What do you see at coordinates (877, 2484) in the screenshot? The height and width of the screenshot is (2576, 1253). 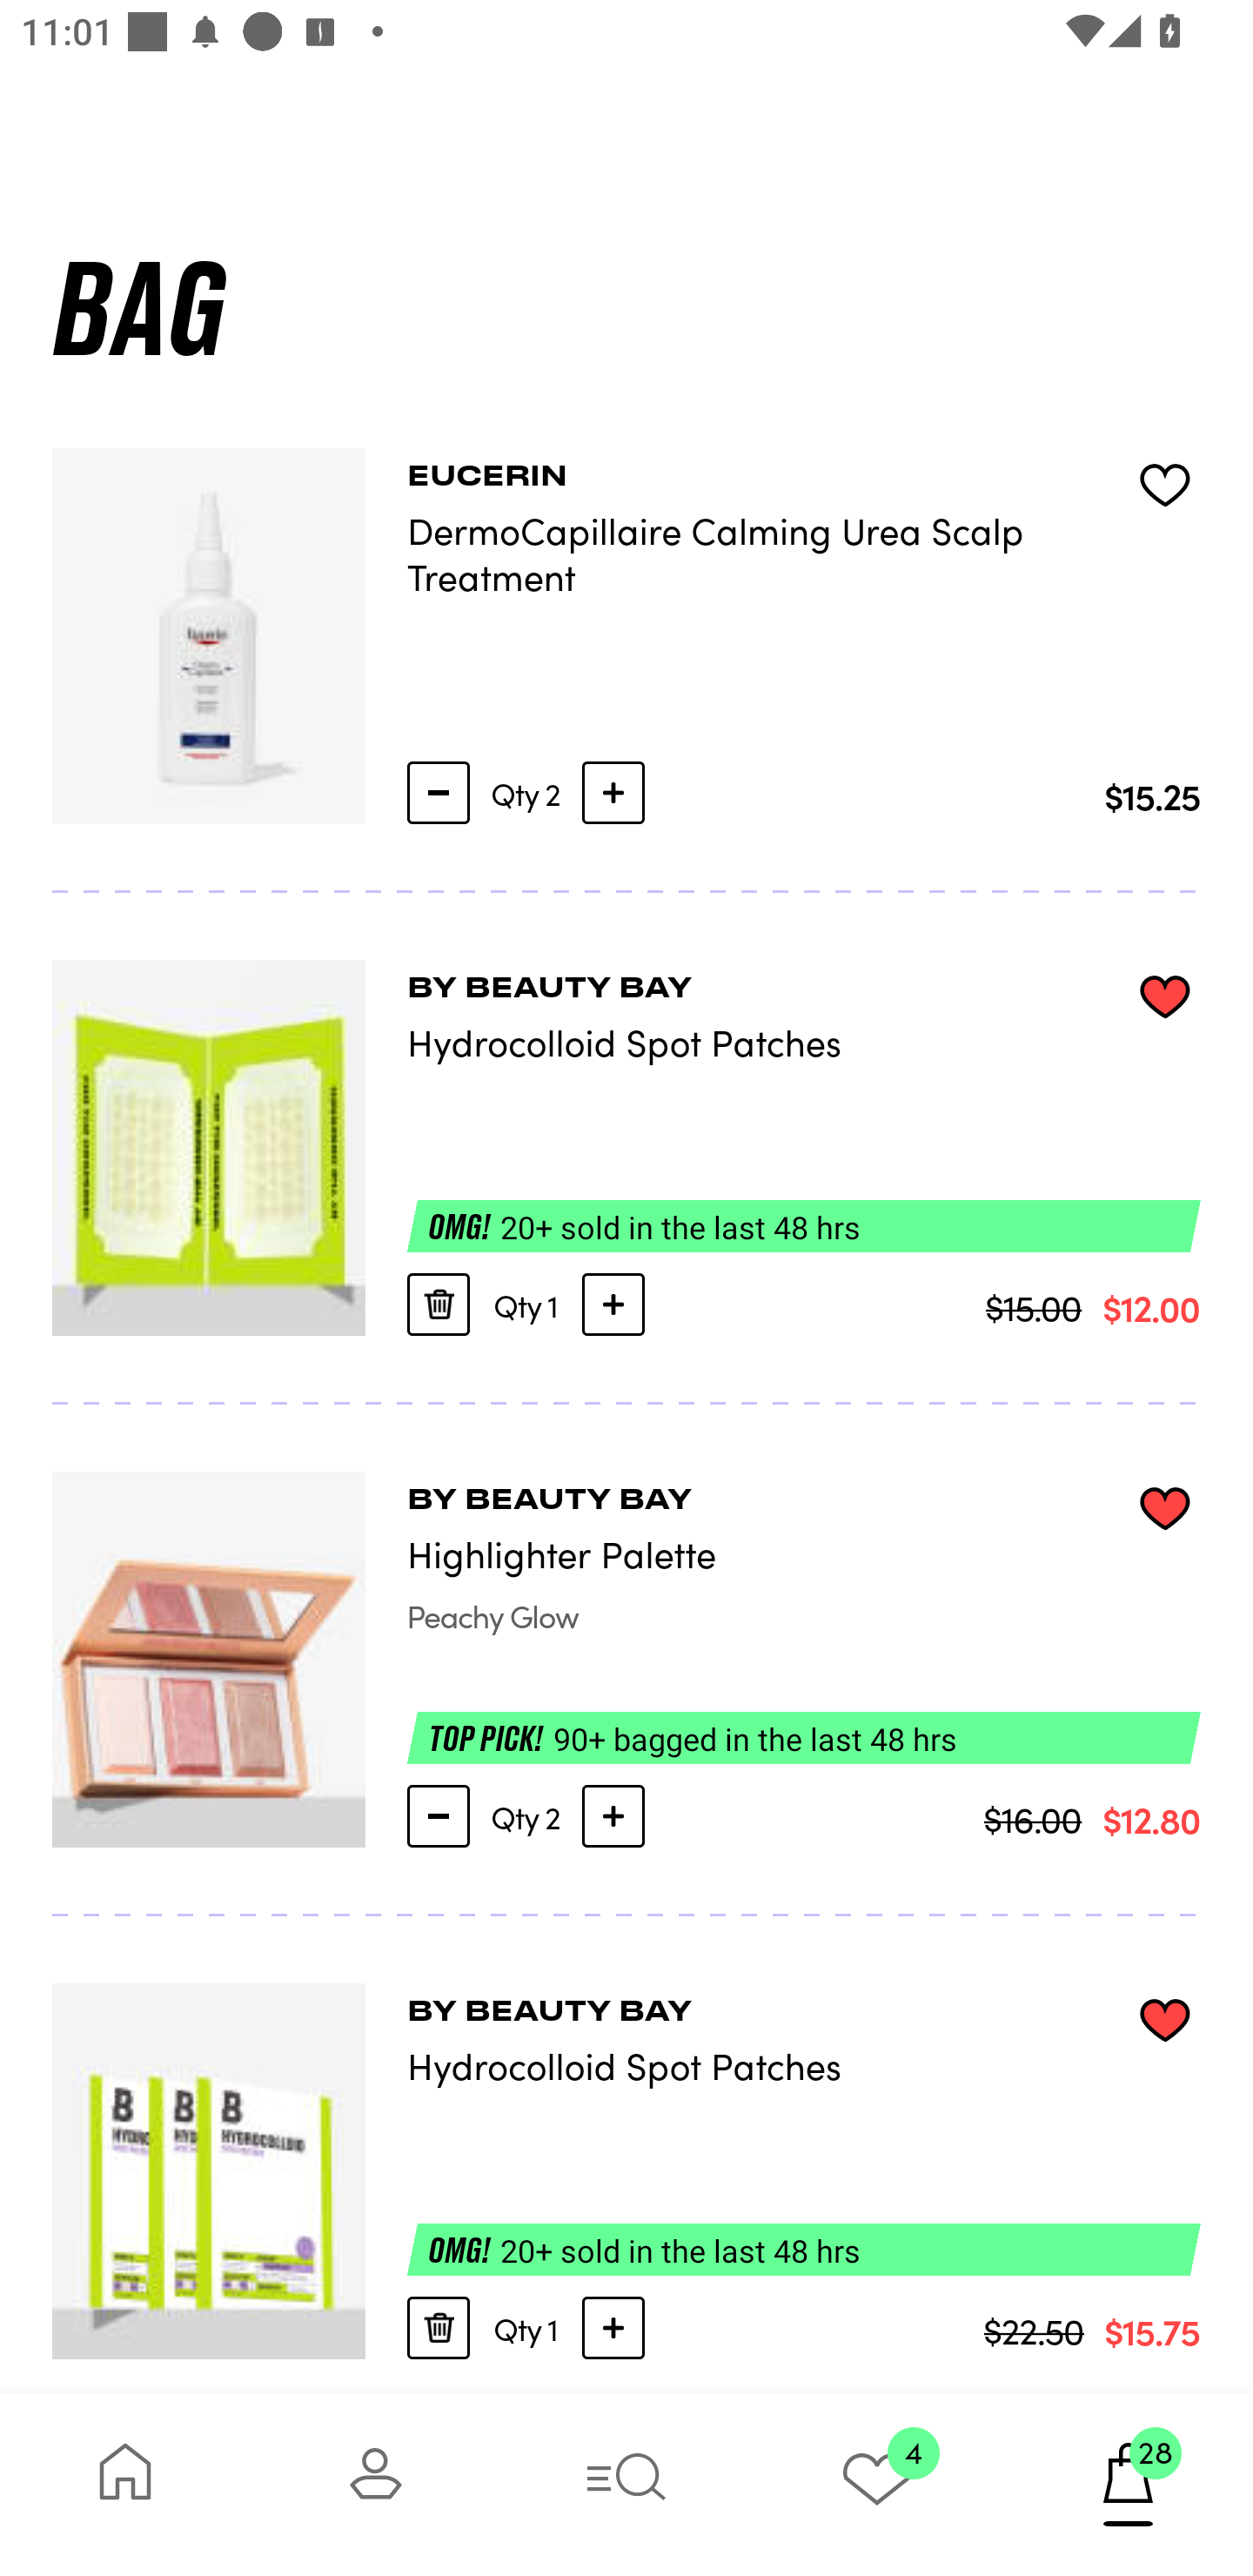 I see `4` at bounding box center [877, 2484].